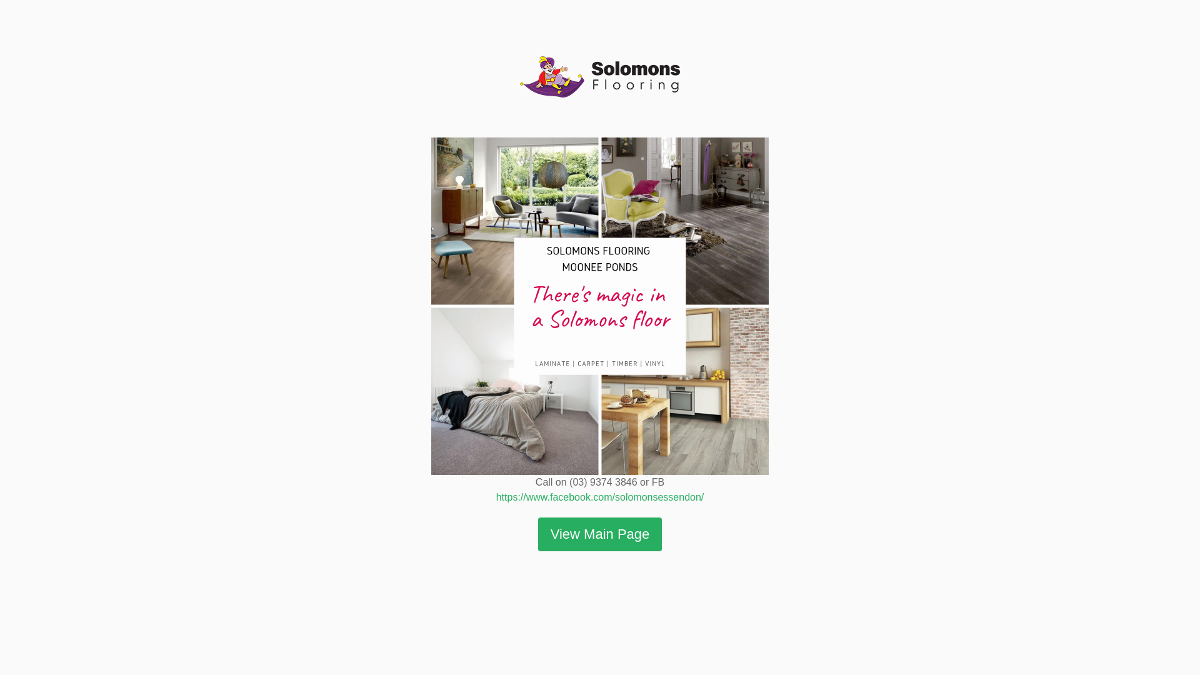 This screenshot has width=1200, height=675. What do you see at coordinates (600, 534) in the screenshot?
I see `View Main Page` at bounding box center [600, 534].